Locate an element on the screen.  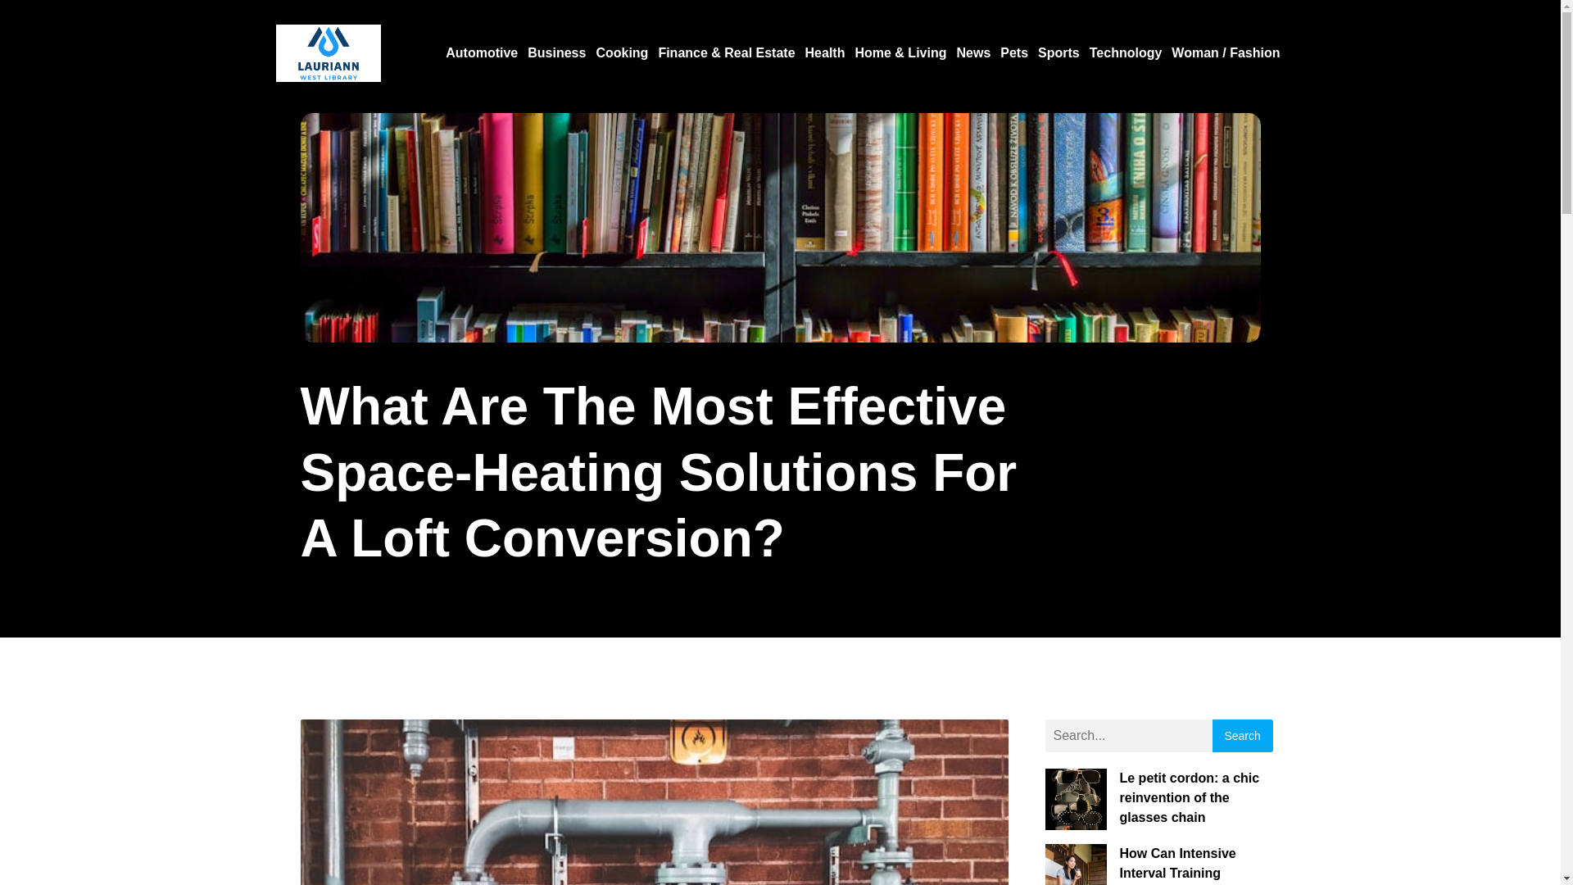
Sports is located at coordinates (1058, 53).